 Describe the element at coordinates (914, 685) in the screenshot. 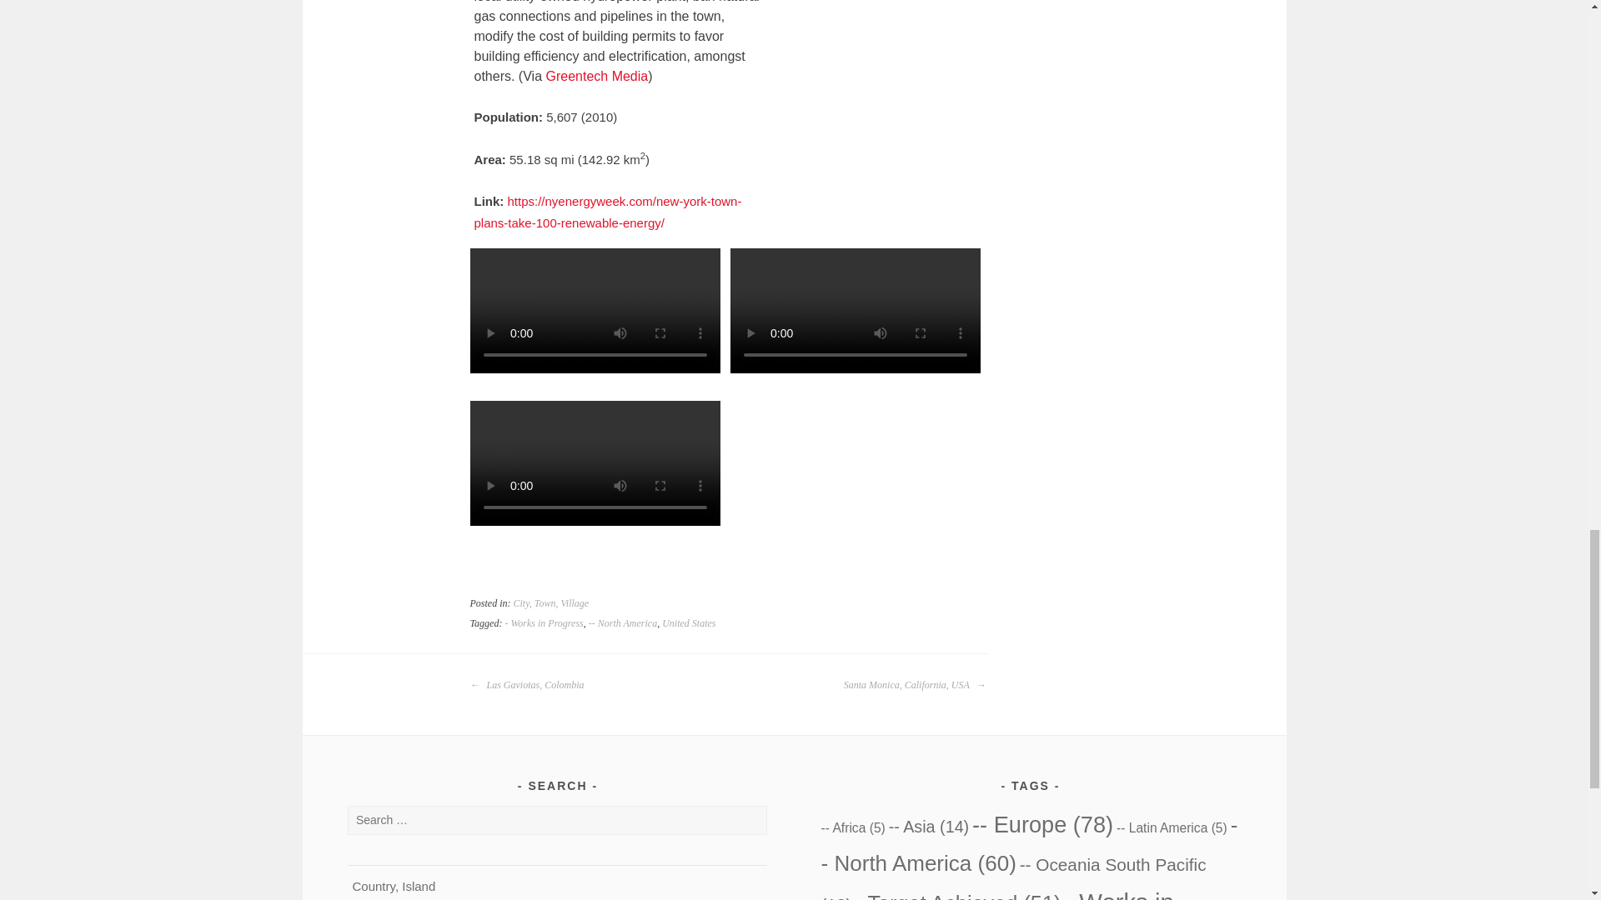

I see `Santa Monica, California, USA ` at that location.